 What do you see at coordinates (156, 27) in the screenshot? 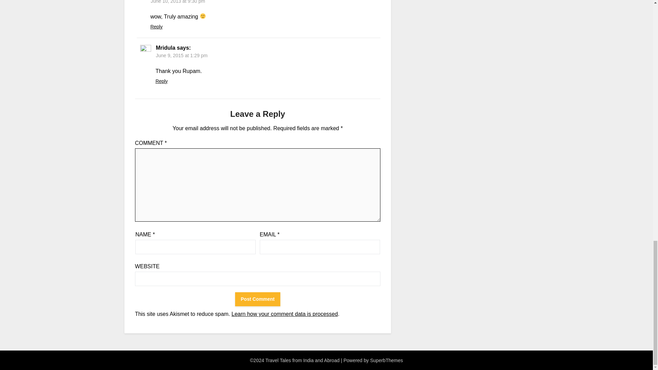
I see `Reply` at bounding box center [156, 27].